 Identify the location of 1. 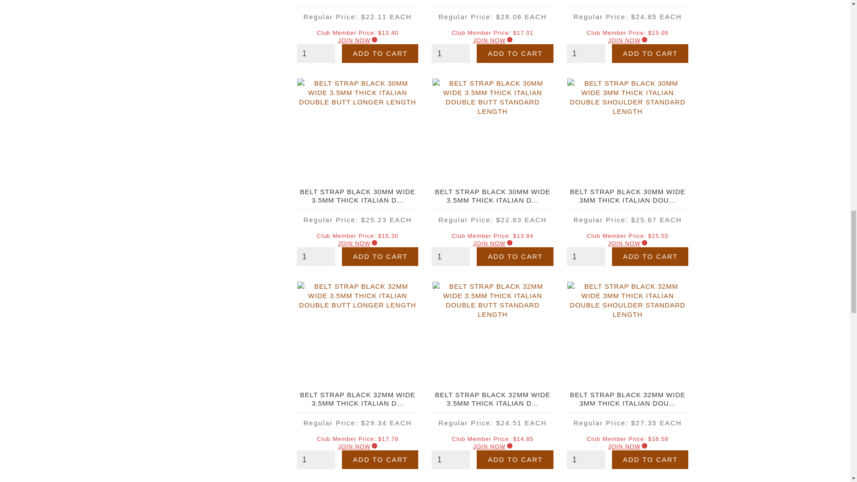
(316, 54).